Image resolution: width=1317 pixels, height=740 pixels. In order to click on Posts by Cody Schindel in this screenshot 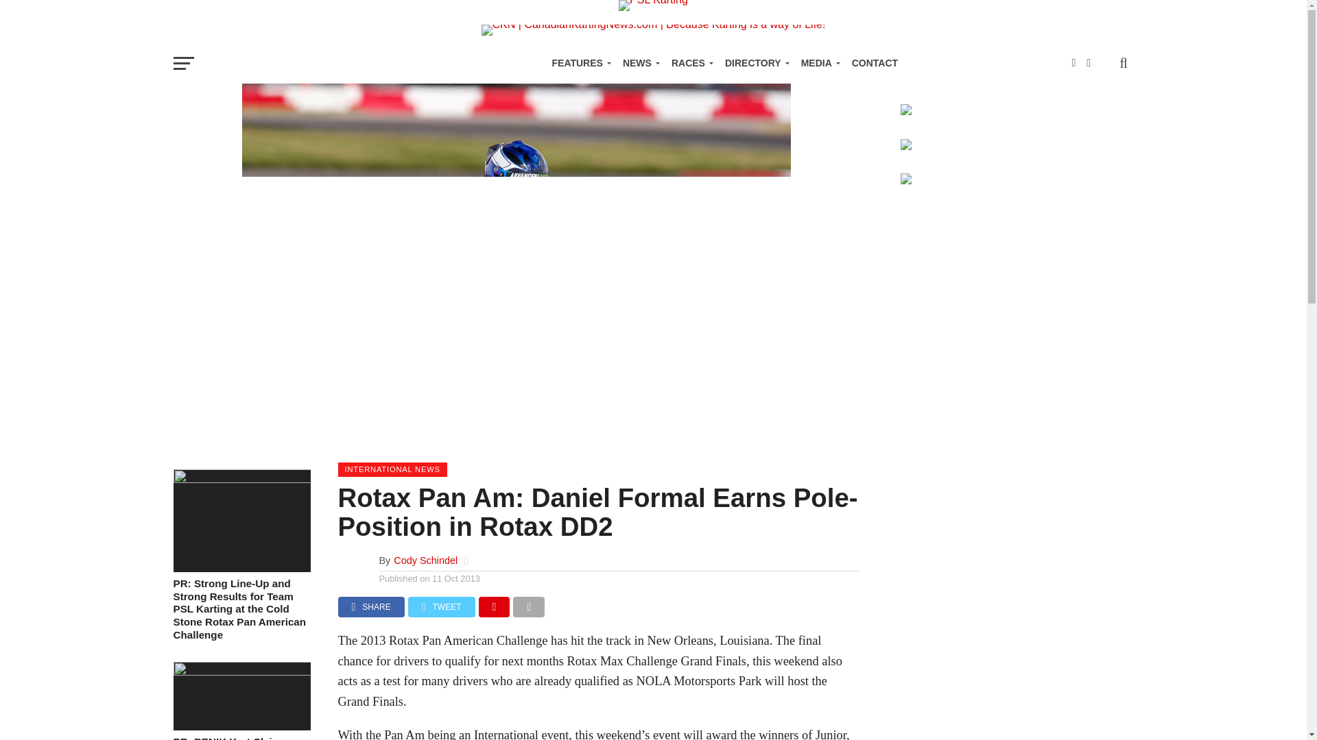, I will do `click(425, 560)`.